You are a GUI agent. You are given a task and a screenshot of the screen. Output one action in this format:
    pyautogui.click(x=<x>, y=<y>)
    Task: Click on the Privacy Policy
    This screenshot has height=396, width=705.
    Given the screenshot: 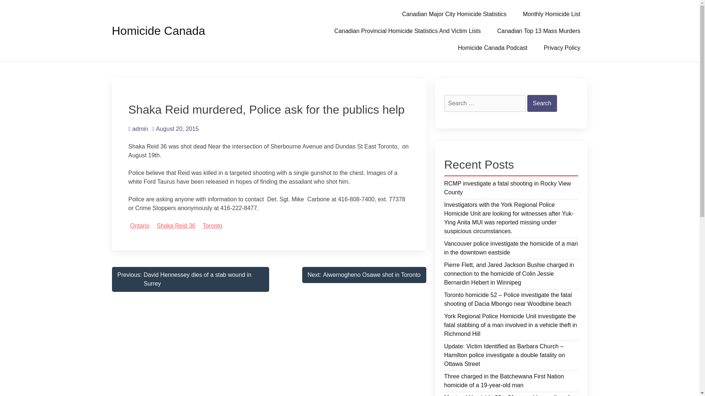 What is the action you would take?
    pyautogui.click(x=562, y=48)
    